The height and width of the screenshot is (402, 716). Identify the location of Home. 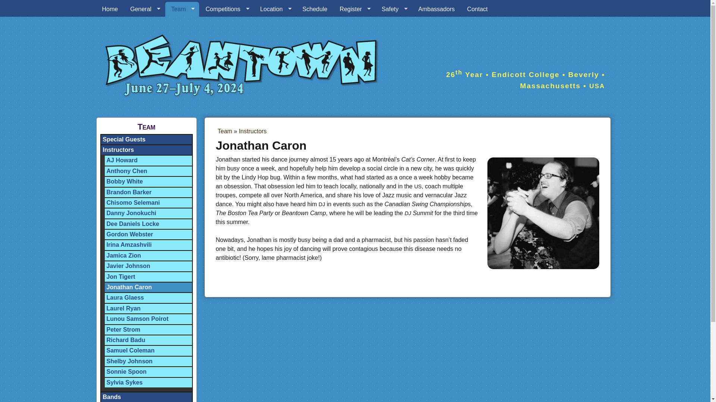
(110, 9).